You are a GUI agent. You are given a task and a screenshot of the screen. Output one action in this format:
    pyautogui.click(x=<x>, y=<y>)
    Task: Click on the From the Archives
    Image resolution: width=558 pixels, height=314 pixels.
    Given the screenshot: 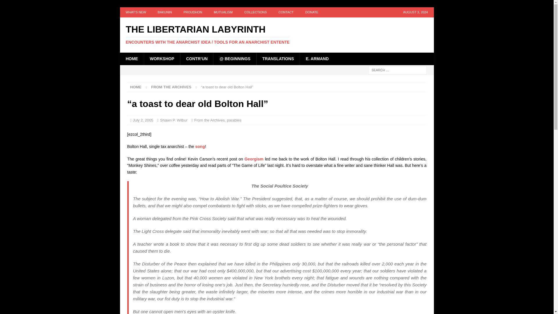 What is the action you would take?
    pyautogui.click(x=209, y=120)
    